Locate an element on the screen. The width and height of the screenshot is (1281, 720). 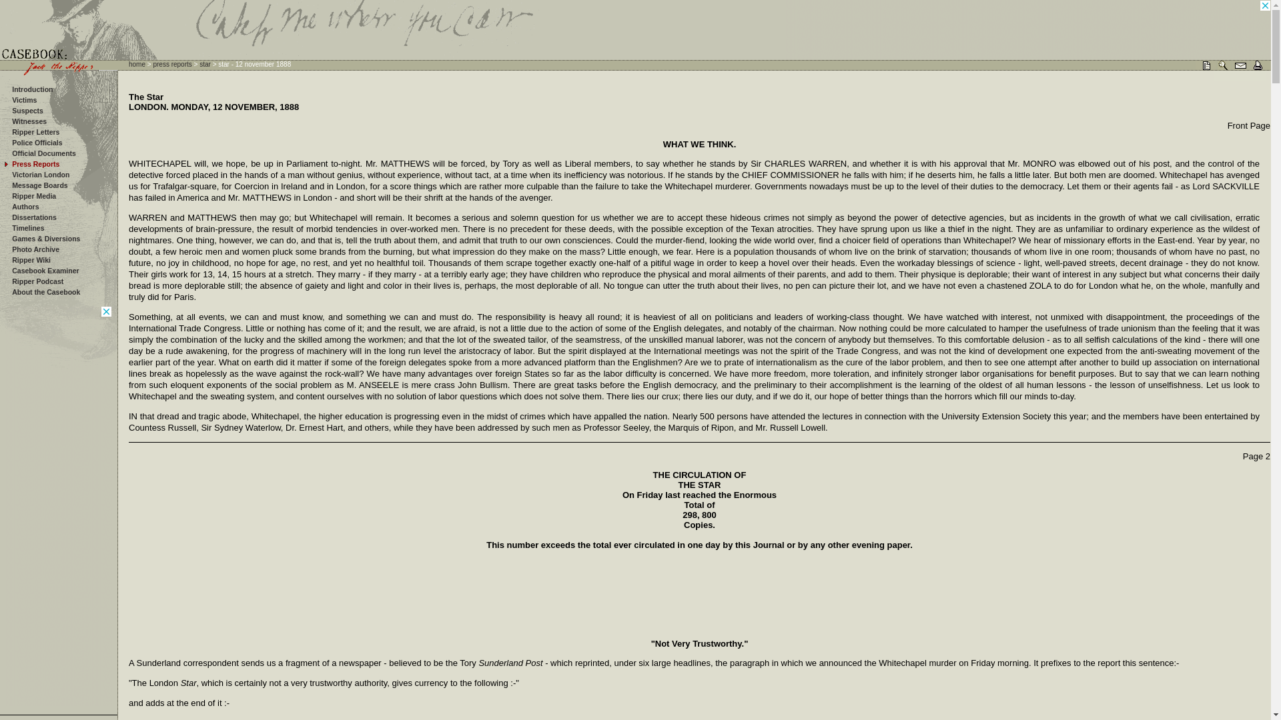
Ripper Media is located at coordinates (33, 196).